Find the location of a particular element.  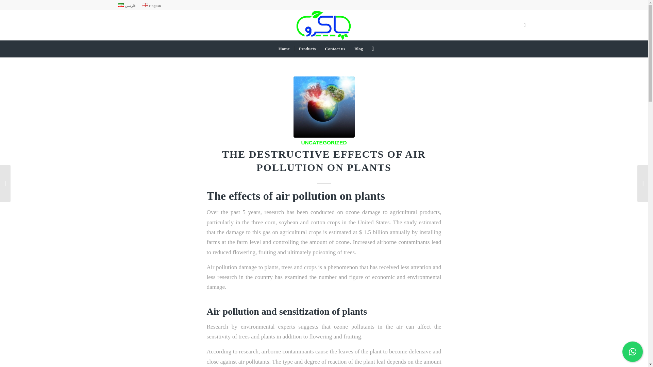

Blog is located at coordinates (358, 49).